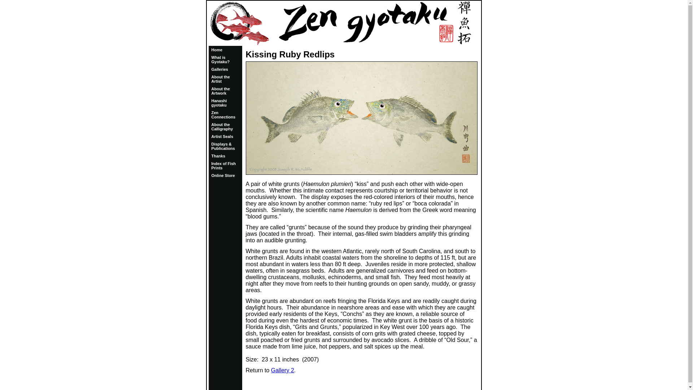  I want to click on About the Artist, so click(221, 79).